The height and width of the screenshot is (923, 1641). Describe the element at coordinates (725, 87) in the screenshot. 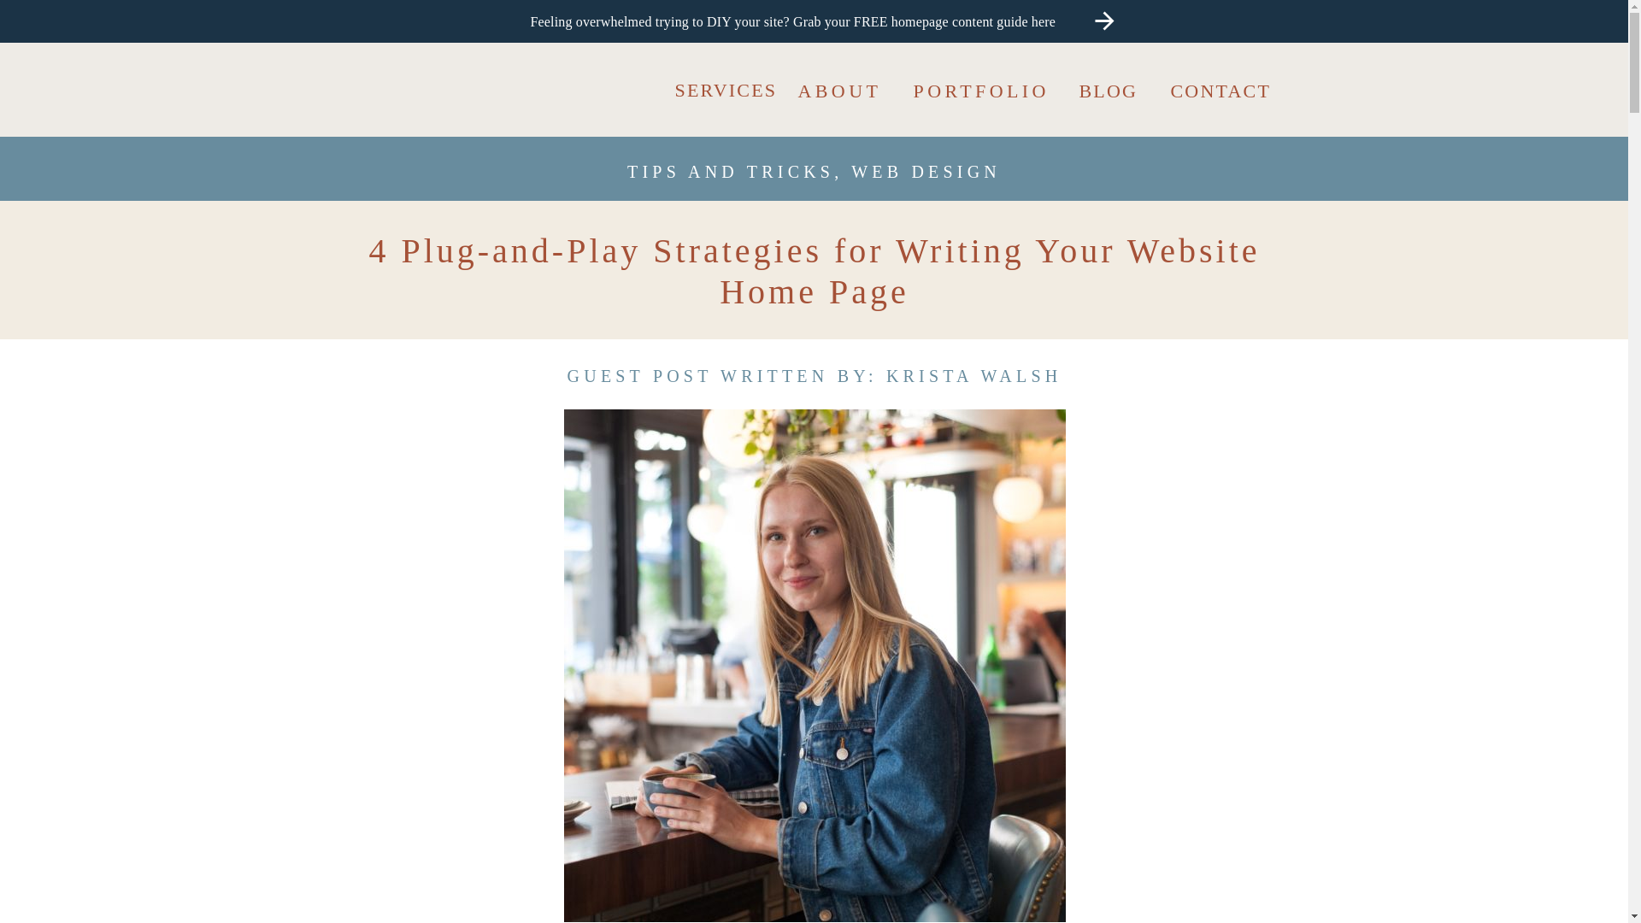

I see `SERVICES` at that location.